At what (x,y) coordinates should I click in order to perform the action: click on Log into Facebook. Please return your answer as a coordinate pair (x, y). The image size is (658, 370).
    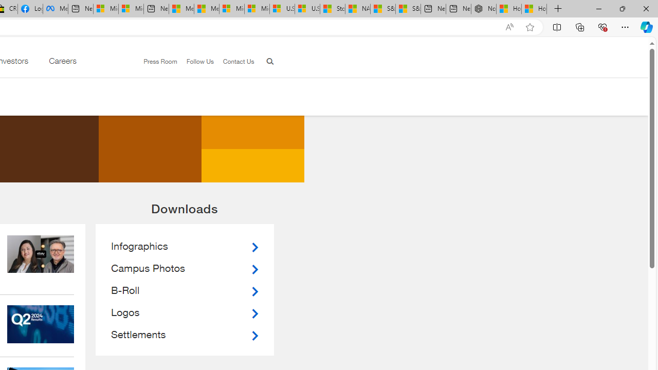
    Looking at the image, I should click on (30, 9).